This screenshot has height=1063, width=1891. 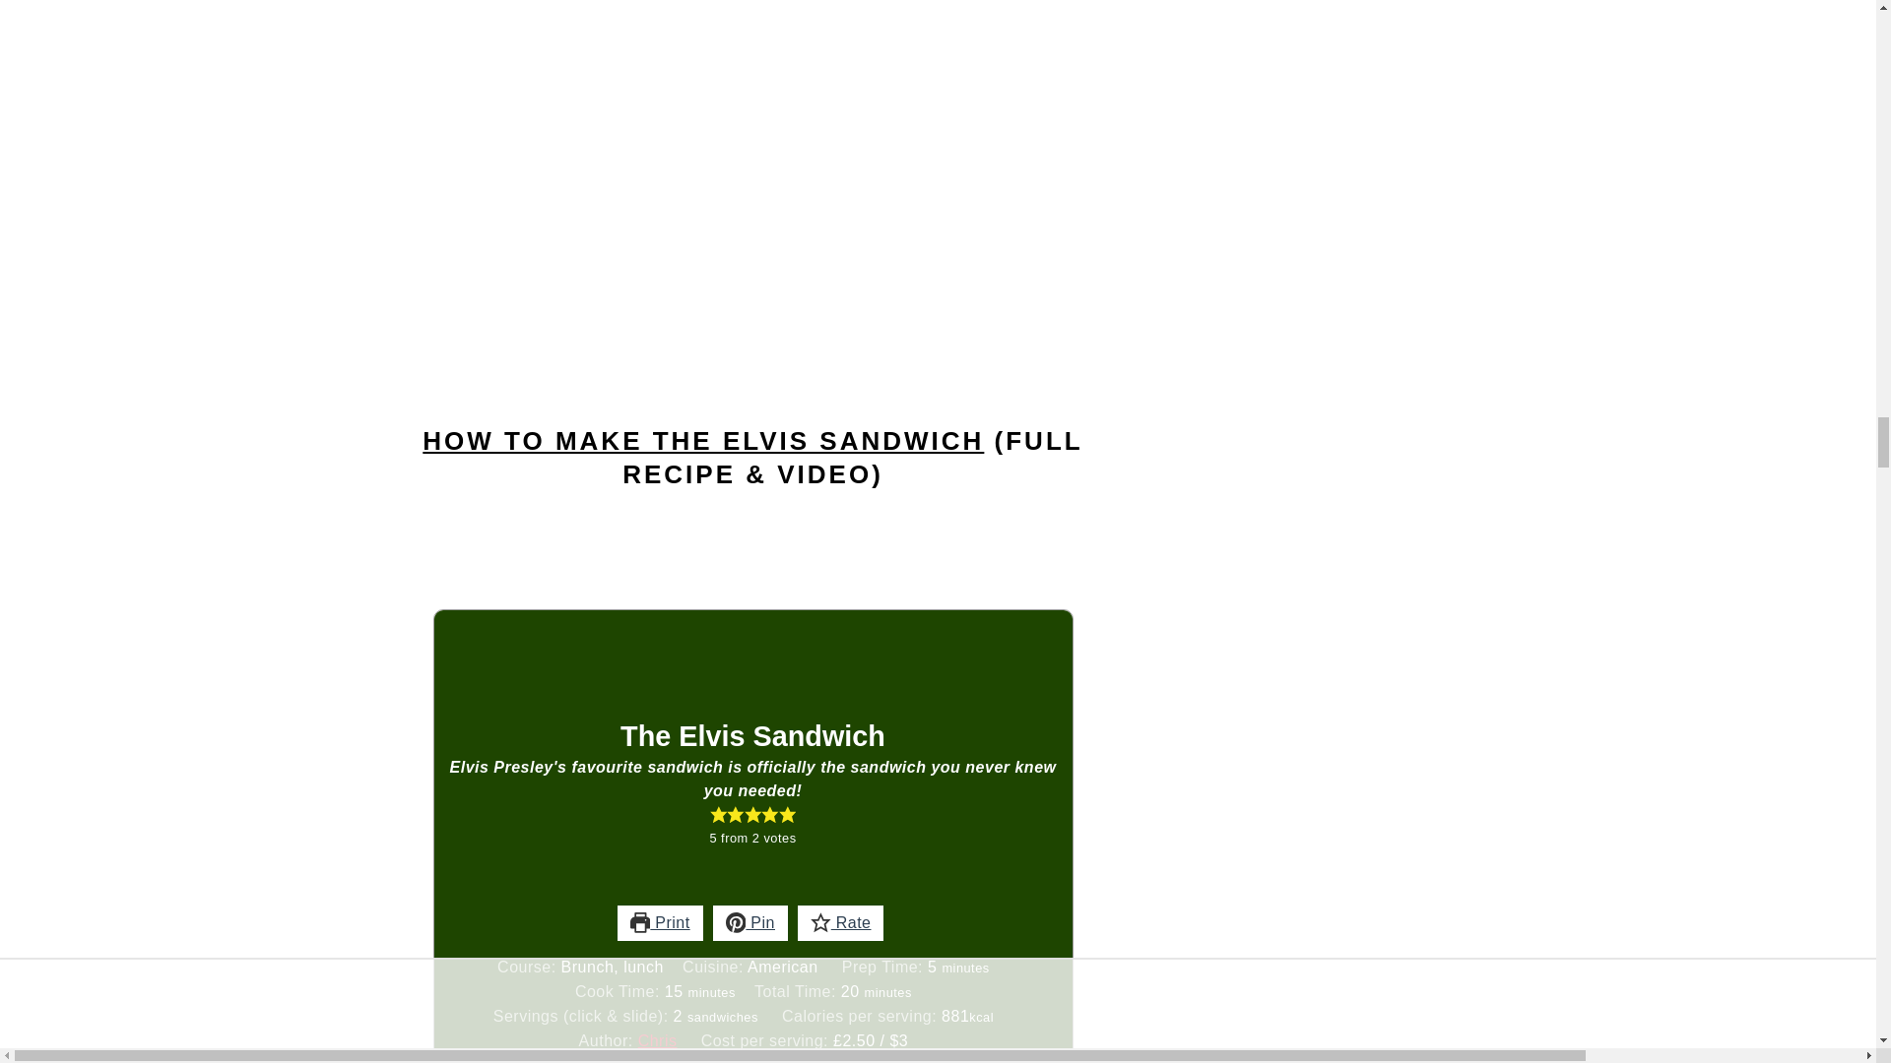 I want to click on Print, so click(x=660, y=923).